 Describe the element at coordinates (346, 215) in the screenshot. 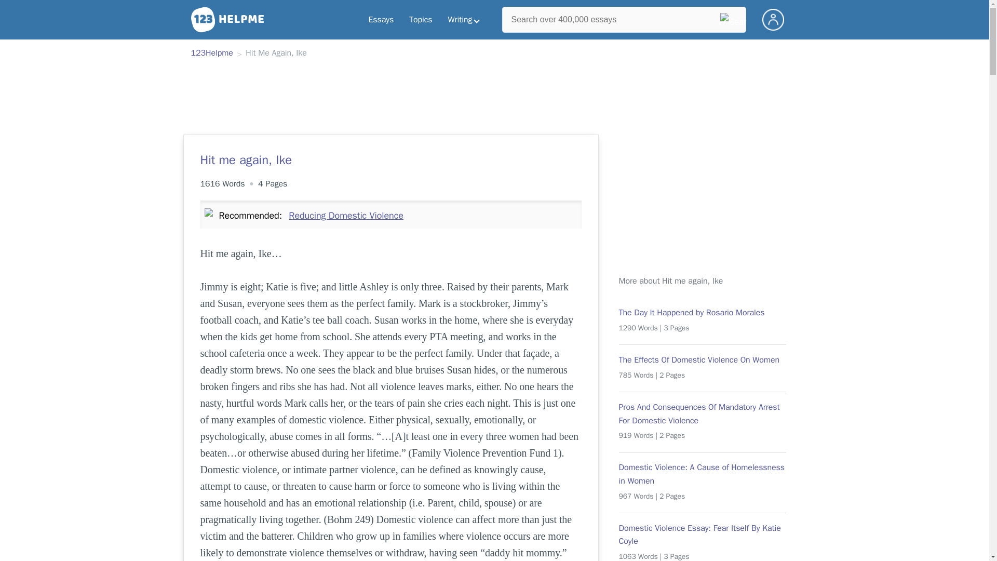

I see `Reducing Domestic Violence` at that location.